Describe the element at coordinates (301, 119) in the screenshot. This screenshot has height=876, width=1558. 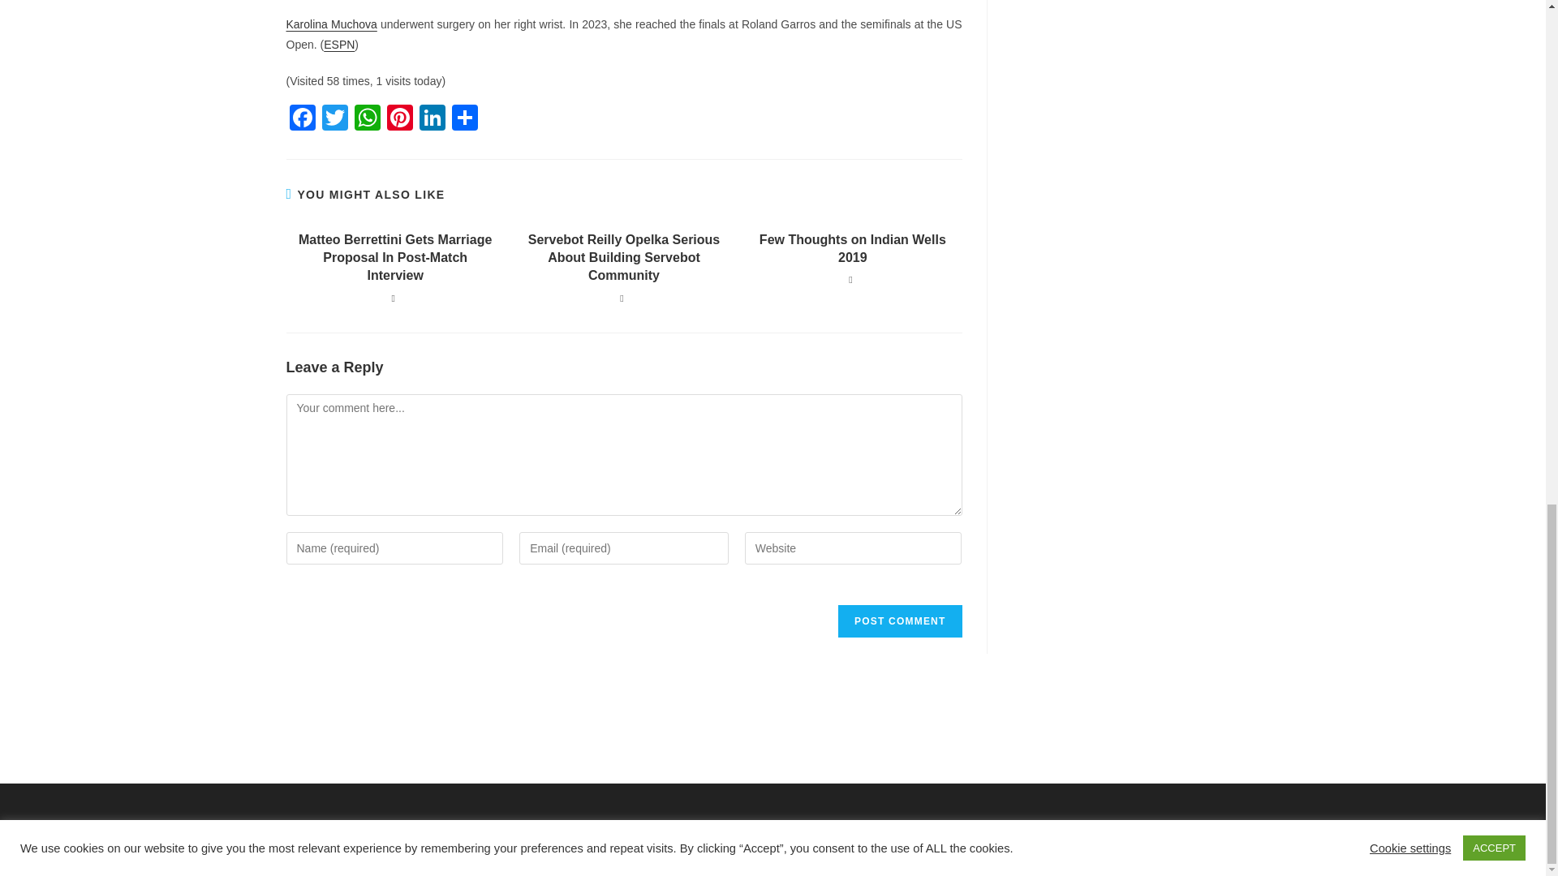
I see `Facebook` at that location.